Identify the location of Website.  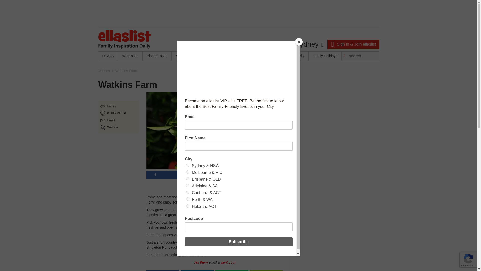
(112, 127).